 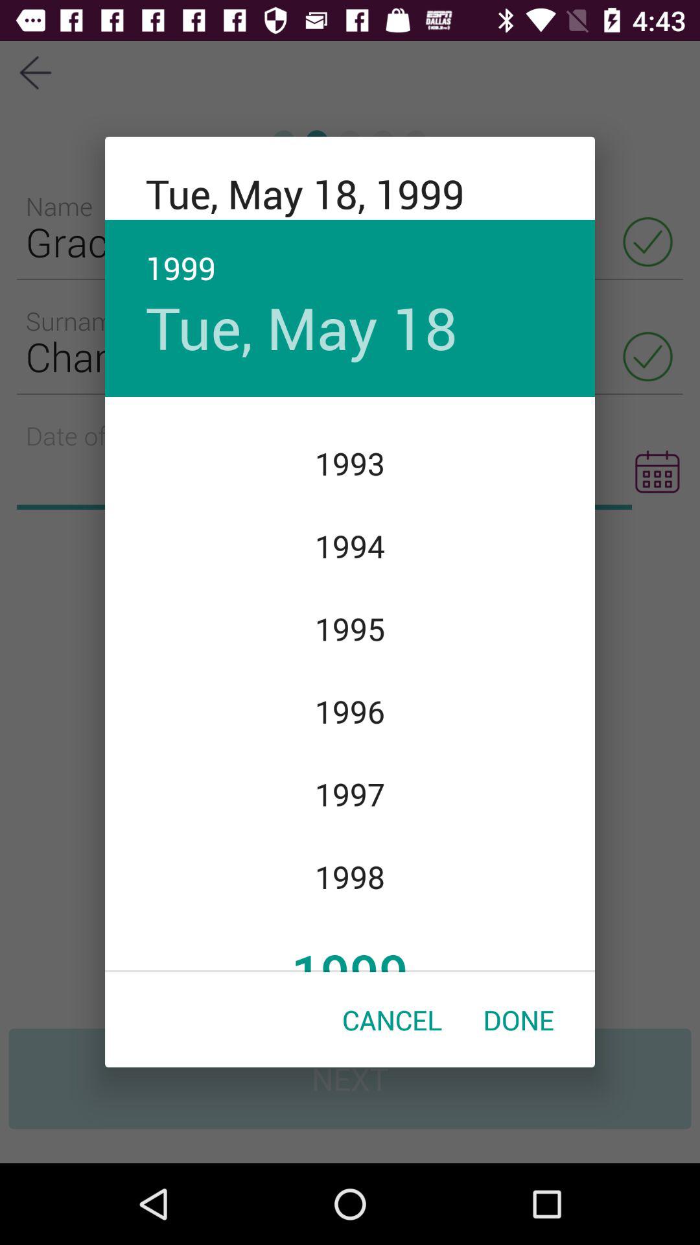 I want to click on press item at the bottom right corner, so click(x=519, y=1019).